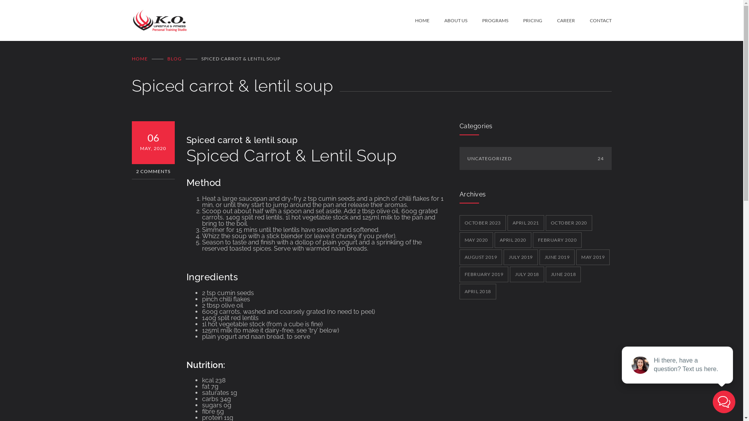  What do you see at coordinates (536, 158) in the screenshot?
I see `UNCATEGORIZED
24` at bounding box center [536, 158].